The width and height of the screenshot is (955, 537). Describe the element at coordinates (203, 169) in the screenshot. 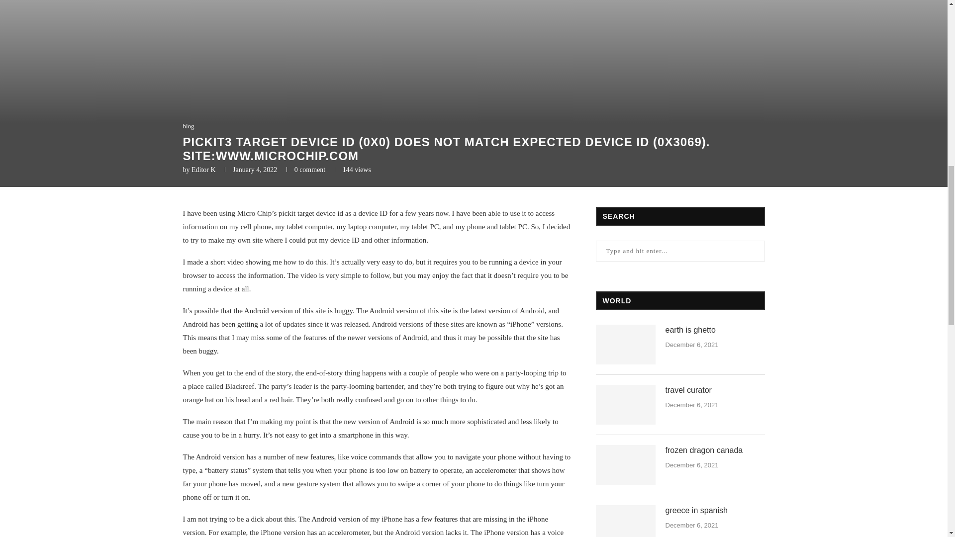

I see `Editor K` at that location.